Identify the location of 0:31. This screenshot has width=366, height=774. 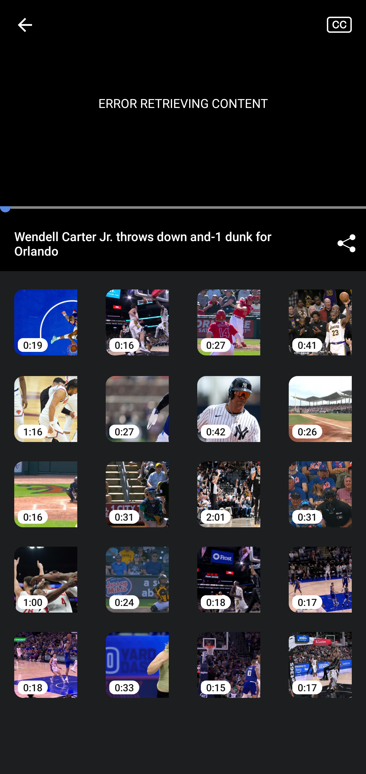
(137, 487).